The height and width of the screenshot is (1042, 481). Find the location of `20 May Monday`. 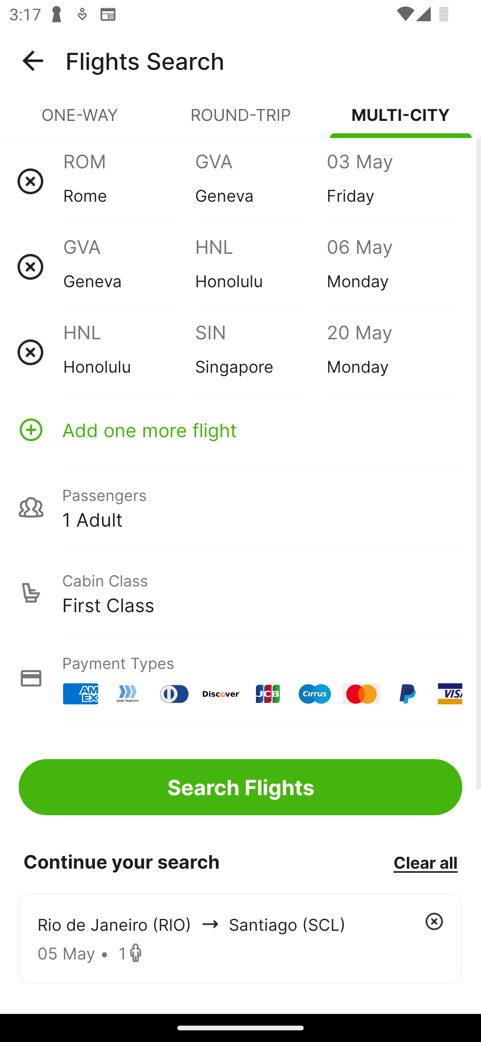

20 May Monday is located at coordinates (392, 352).